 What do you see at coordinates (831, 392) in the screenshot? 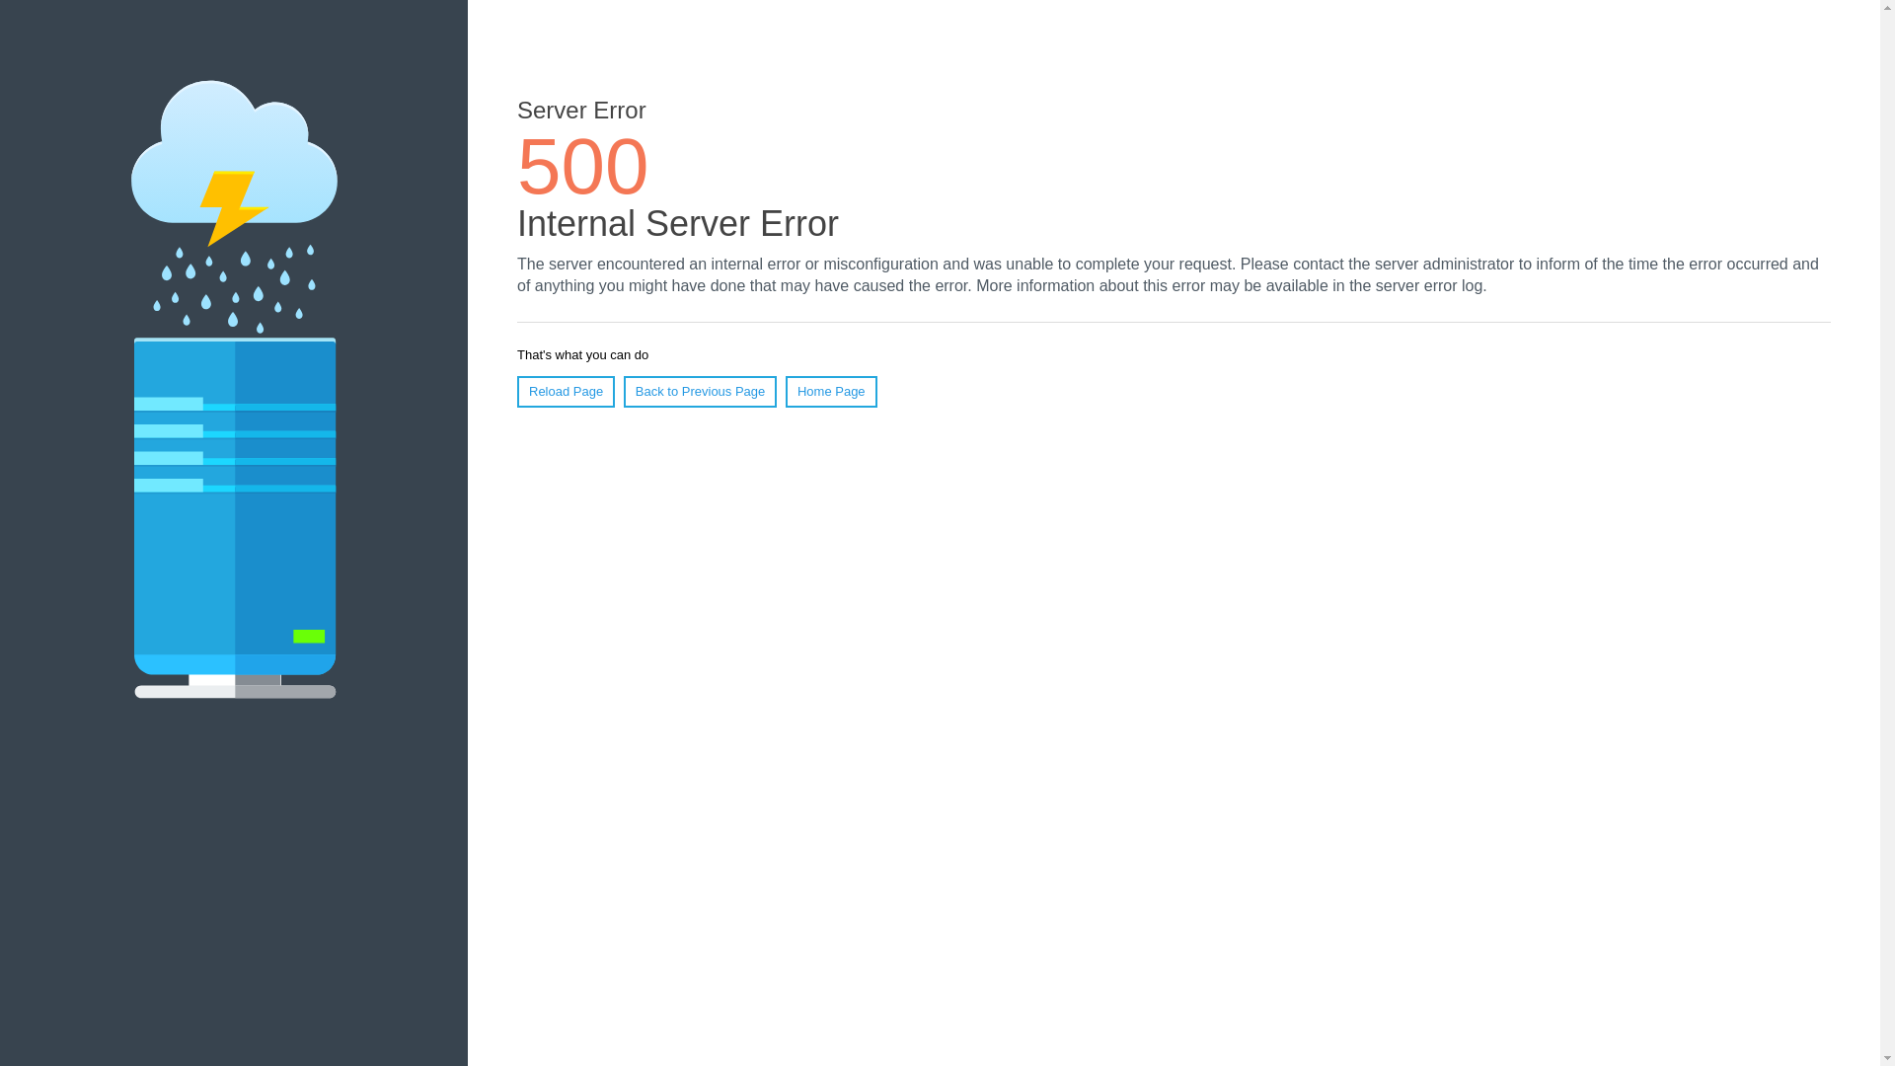
I see `Home Page` at bounding box center [831, 392].